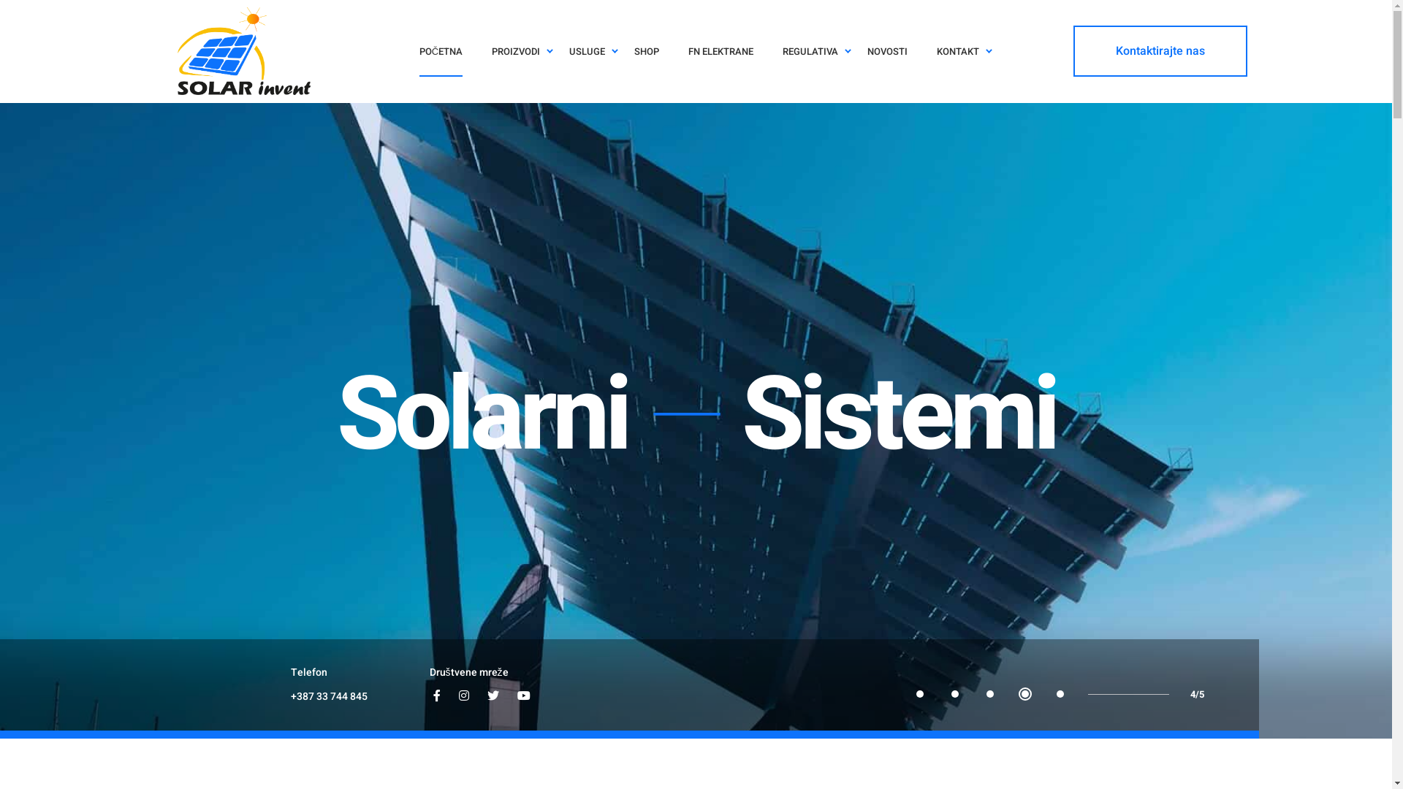 The height and width of the screenshot is (789, 1403). I want to click on SHOP, so click(647, 51).